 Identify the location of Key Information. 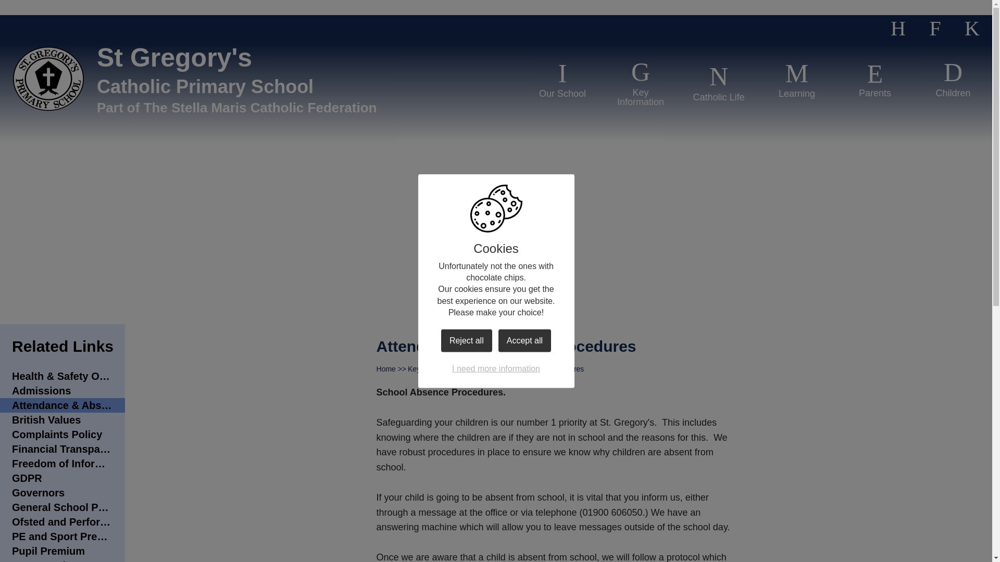
(641, 83).